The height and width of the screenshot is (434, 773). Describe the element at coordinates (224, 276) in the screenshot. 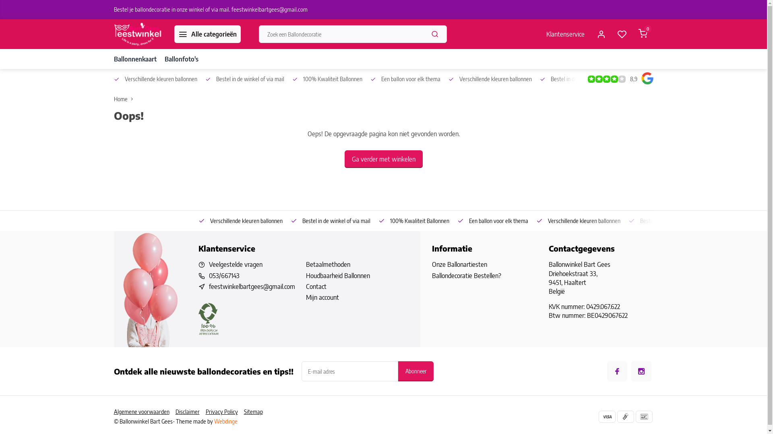

I see `053/667143` at that location.